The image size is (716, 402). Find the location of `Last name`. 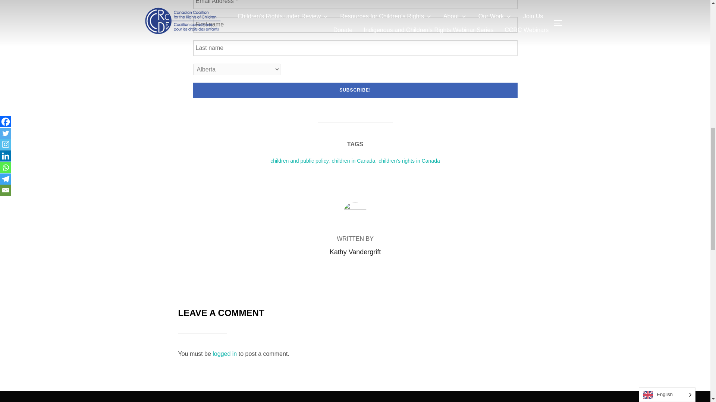

Last name is located at coordinates (355, 48).